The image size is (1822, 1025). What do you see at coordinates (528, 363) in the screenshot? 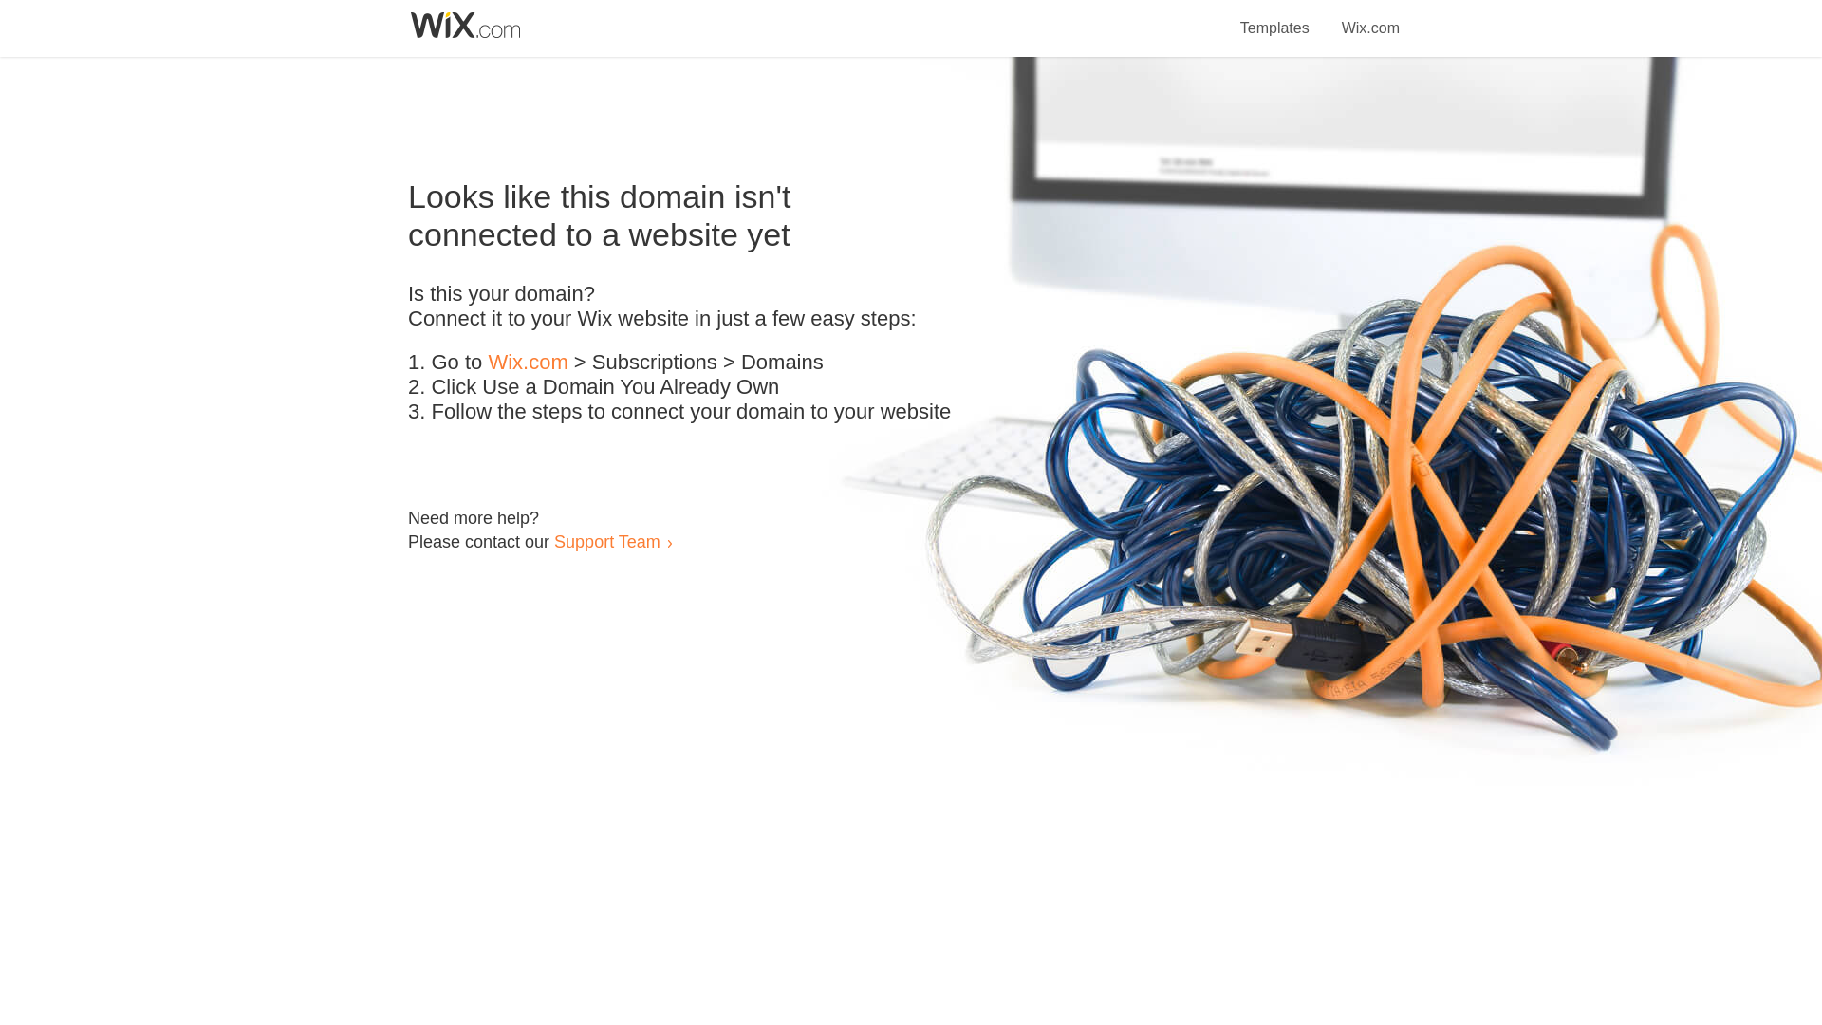
I see `Wix.com` at bounding box center [528, 363].